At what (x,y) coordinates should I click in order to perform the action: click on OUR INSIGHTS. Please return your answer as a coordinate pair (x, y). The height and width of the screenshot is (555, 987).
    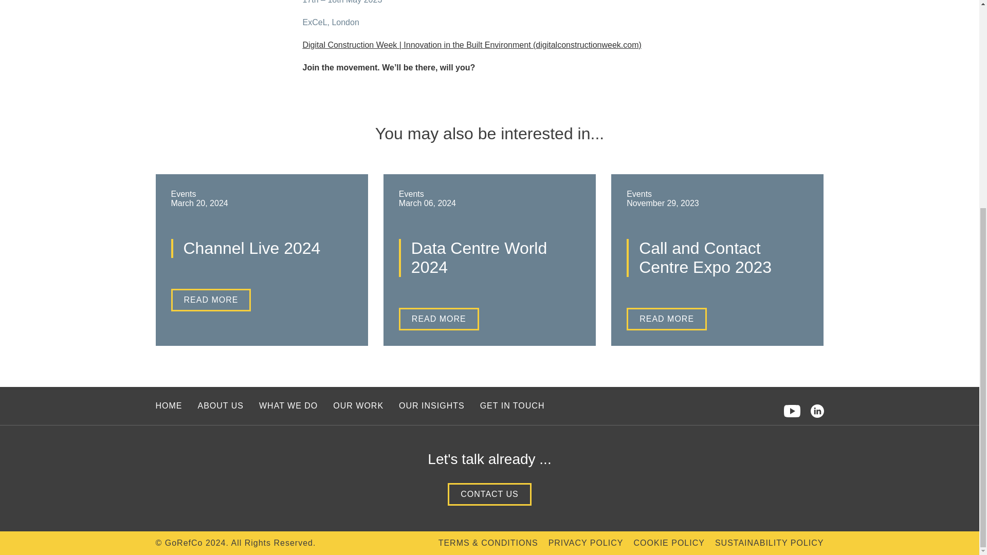
    Looking at the image, I should click on (432, 405).